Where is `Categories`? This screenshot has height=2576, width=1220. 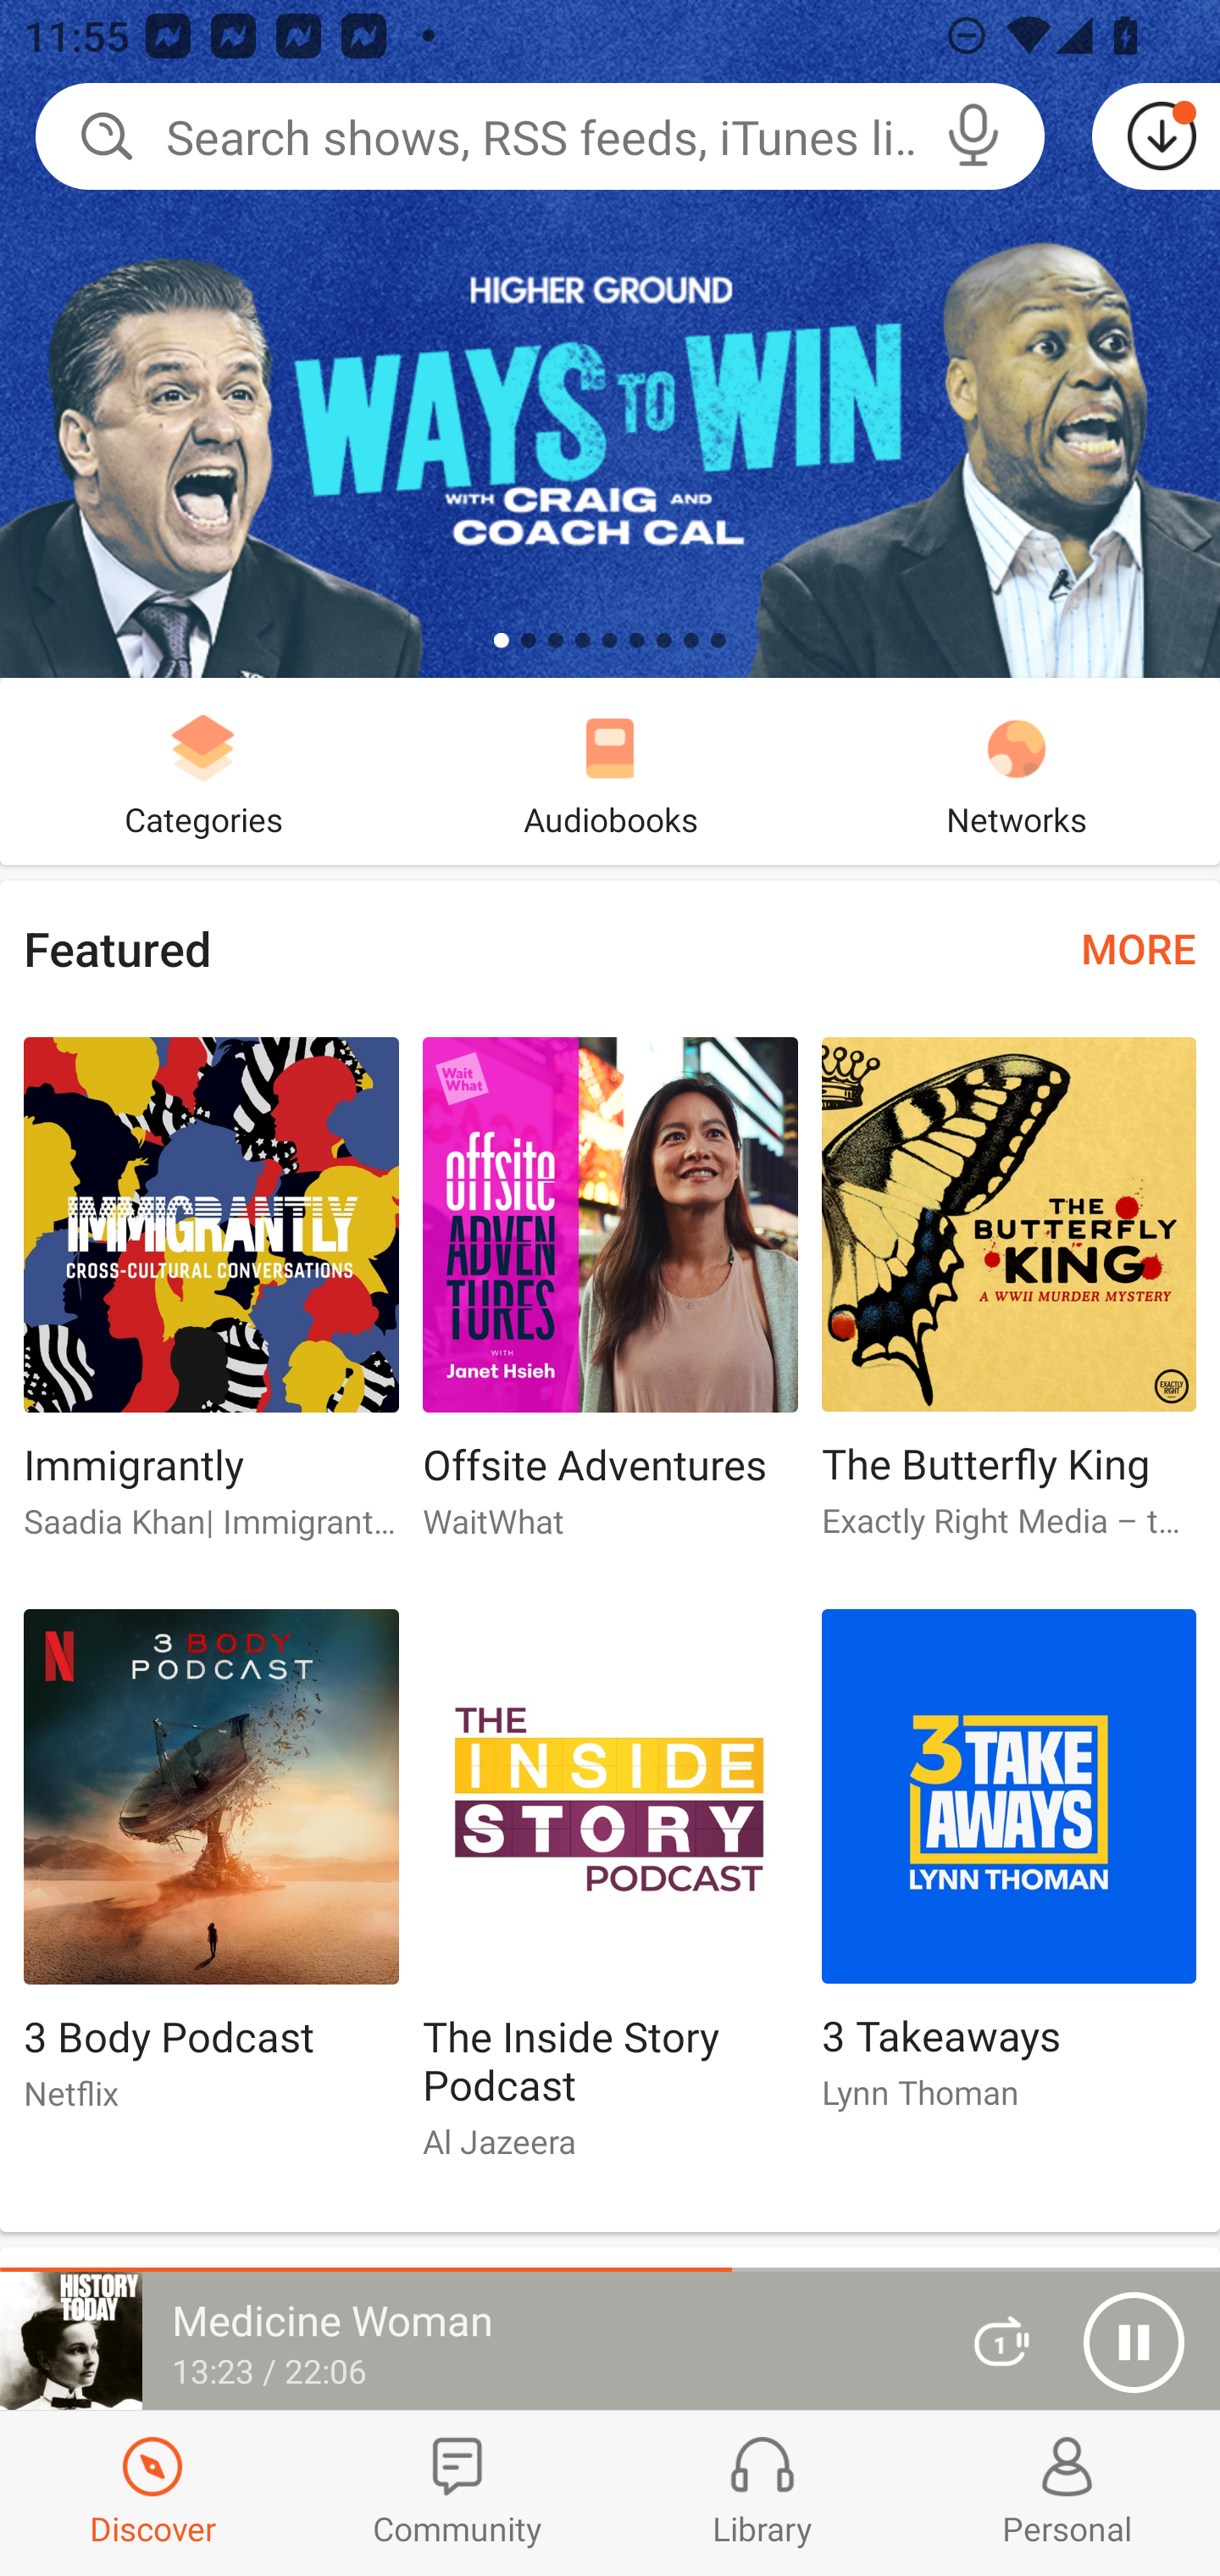 Categories is located at coordinates (203, 771).